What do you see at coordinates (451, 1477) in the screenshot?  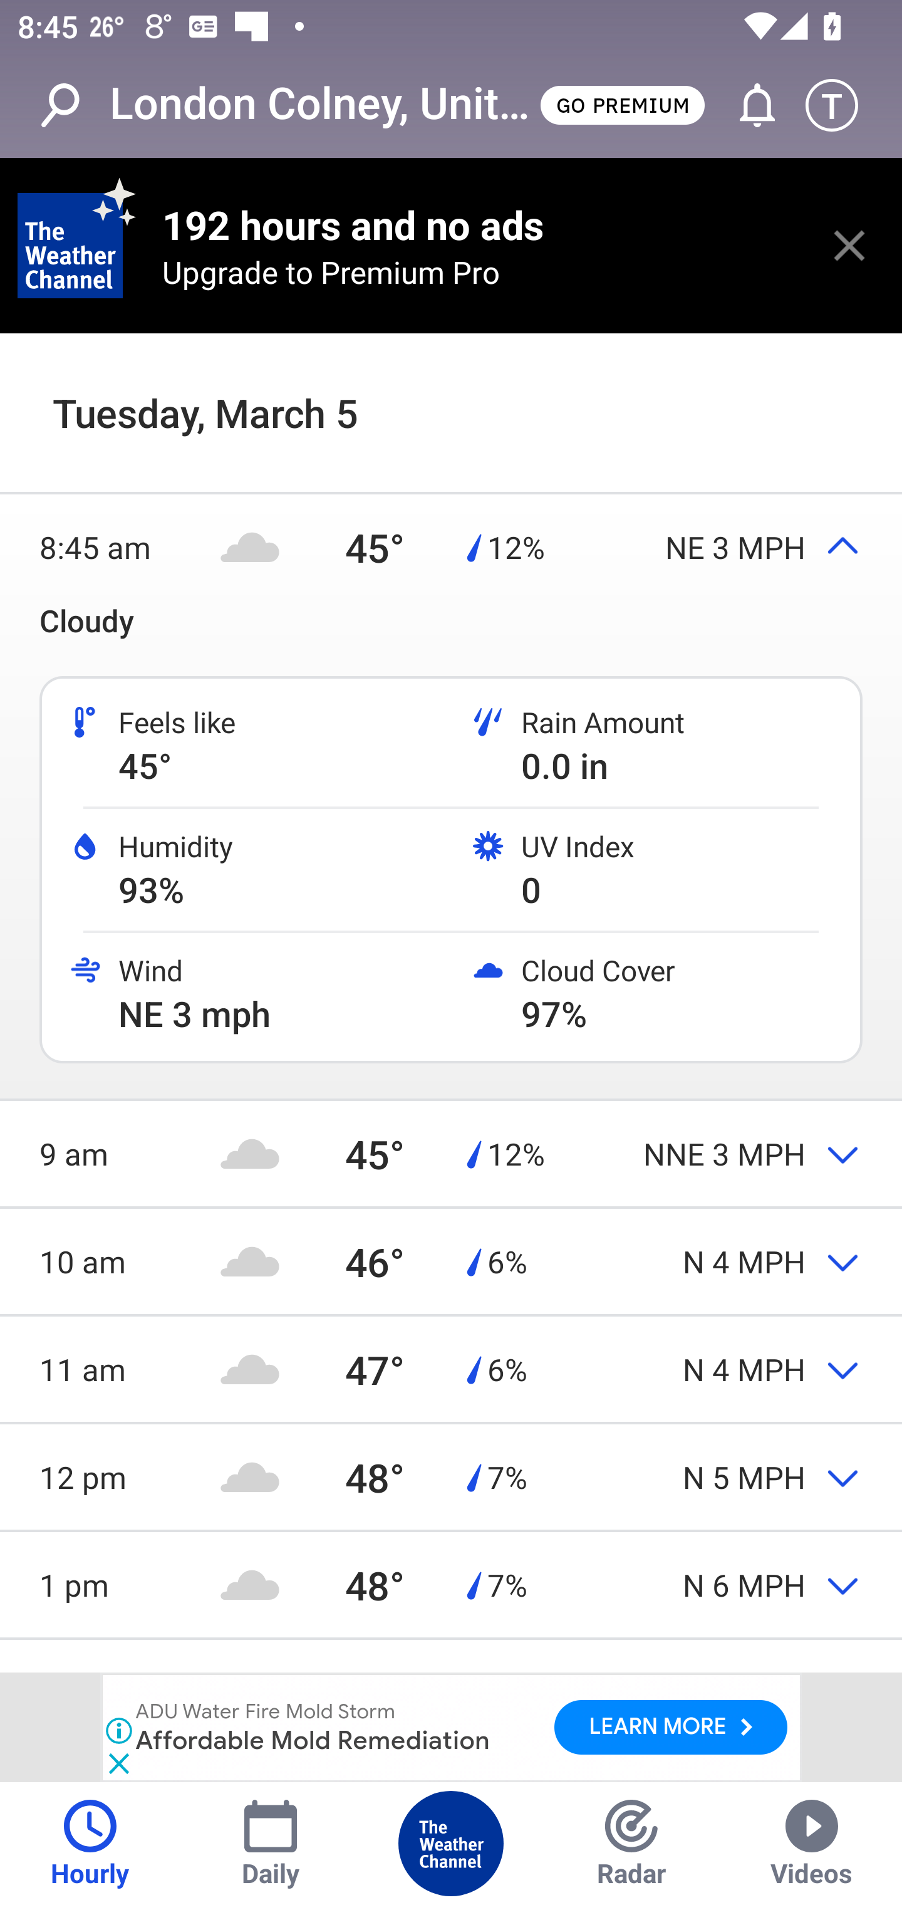 I see `12 pm 48° 7% N 5 MPH` at bounding box center [451, 1477].